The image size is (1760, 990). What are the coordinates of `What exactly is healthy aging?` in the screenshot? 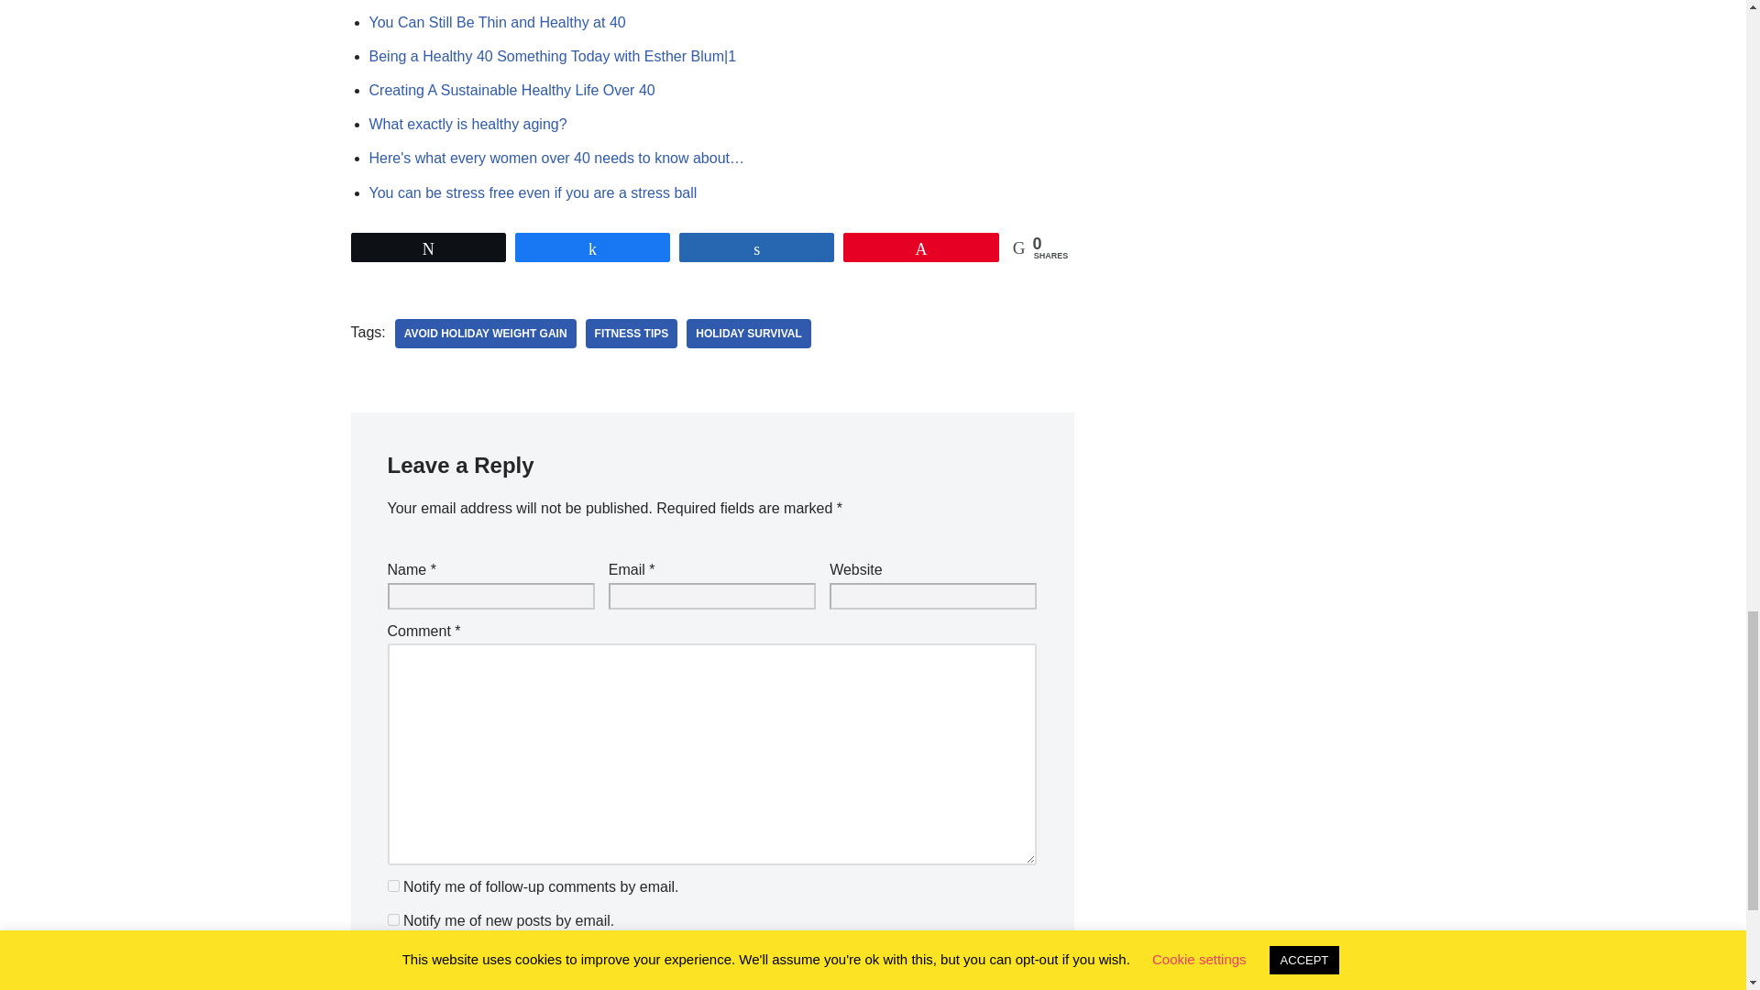 It's located at (467, 124).